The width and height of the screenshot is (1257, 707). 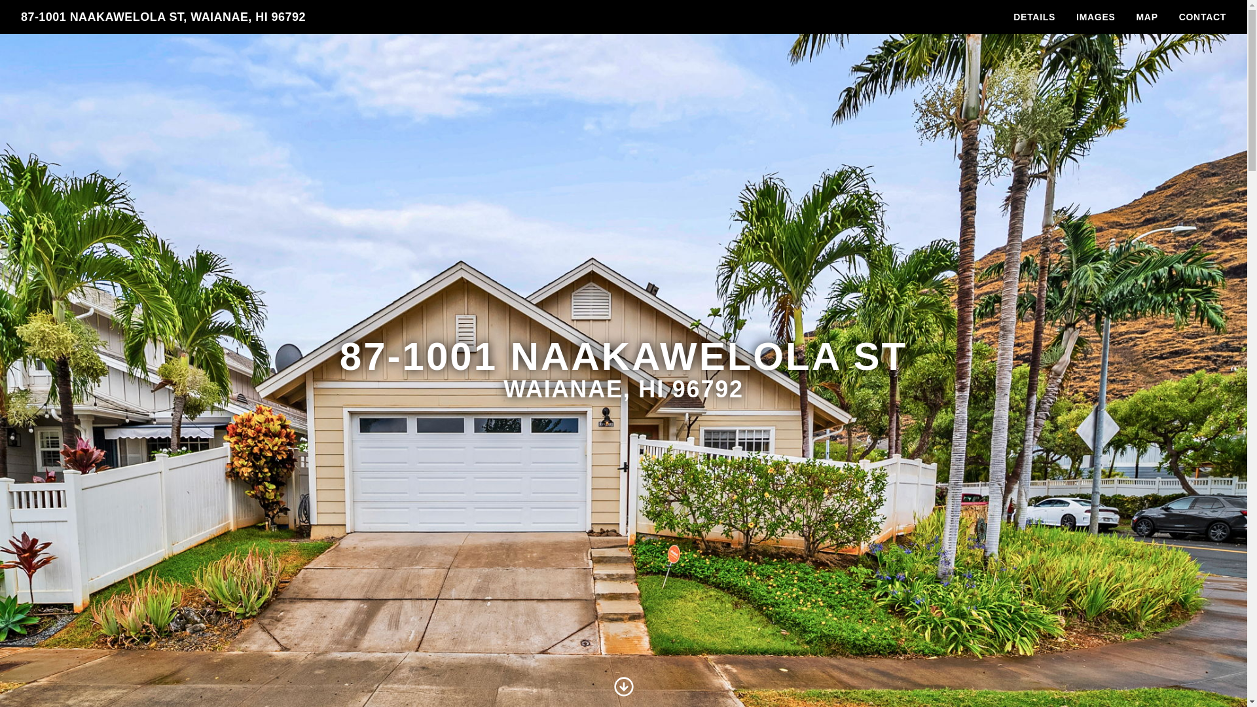 What do you see at coordinates (1146, 17) in the screenshot?
I see `MAP` at bounding box center [1146, 17].